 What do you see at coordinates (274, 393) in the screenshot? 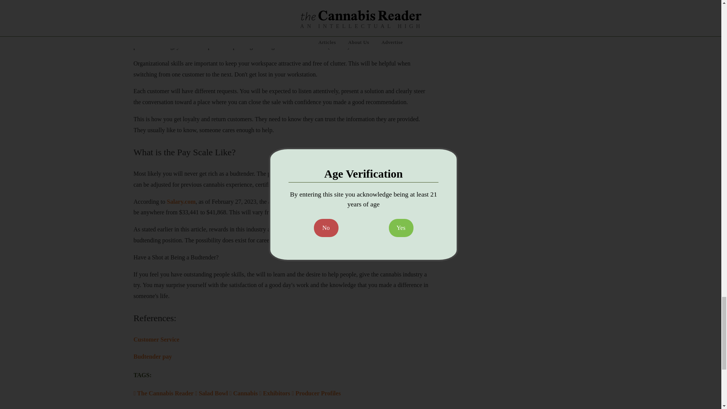
I see `Exhibitors` at bounding box center [274, 393].